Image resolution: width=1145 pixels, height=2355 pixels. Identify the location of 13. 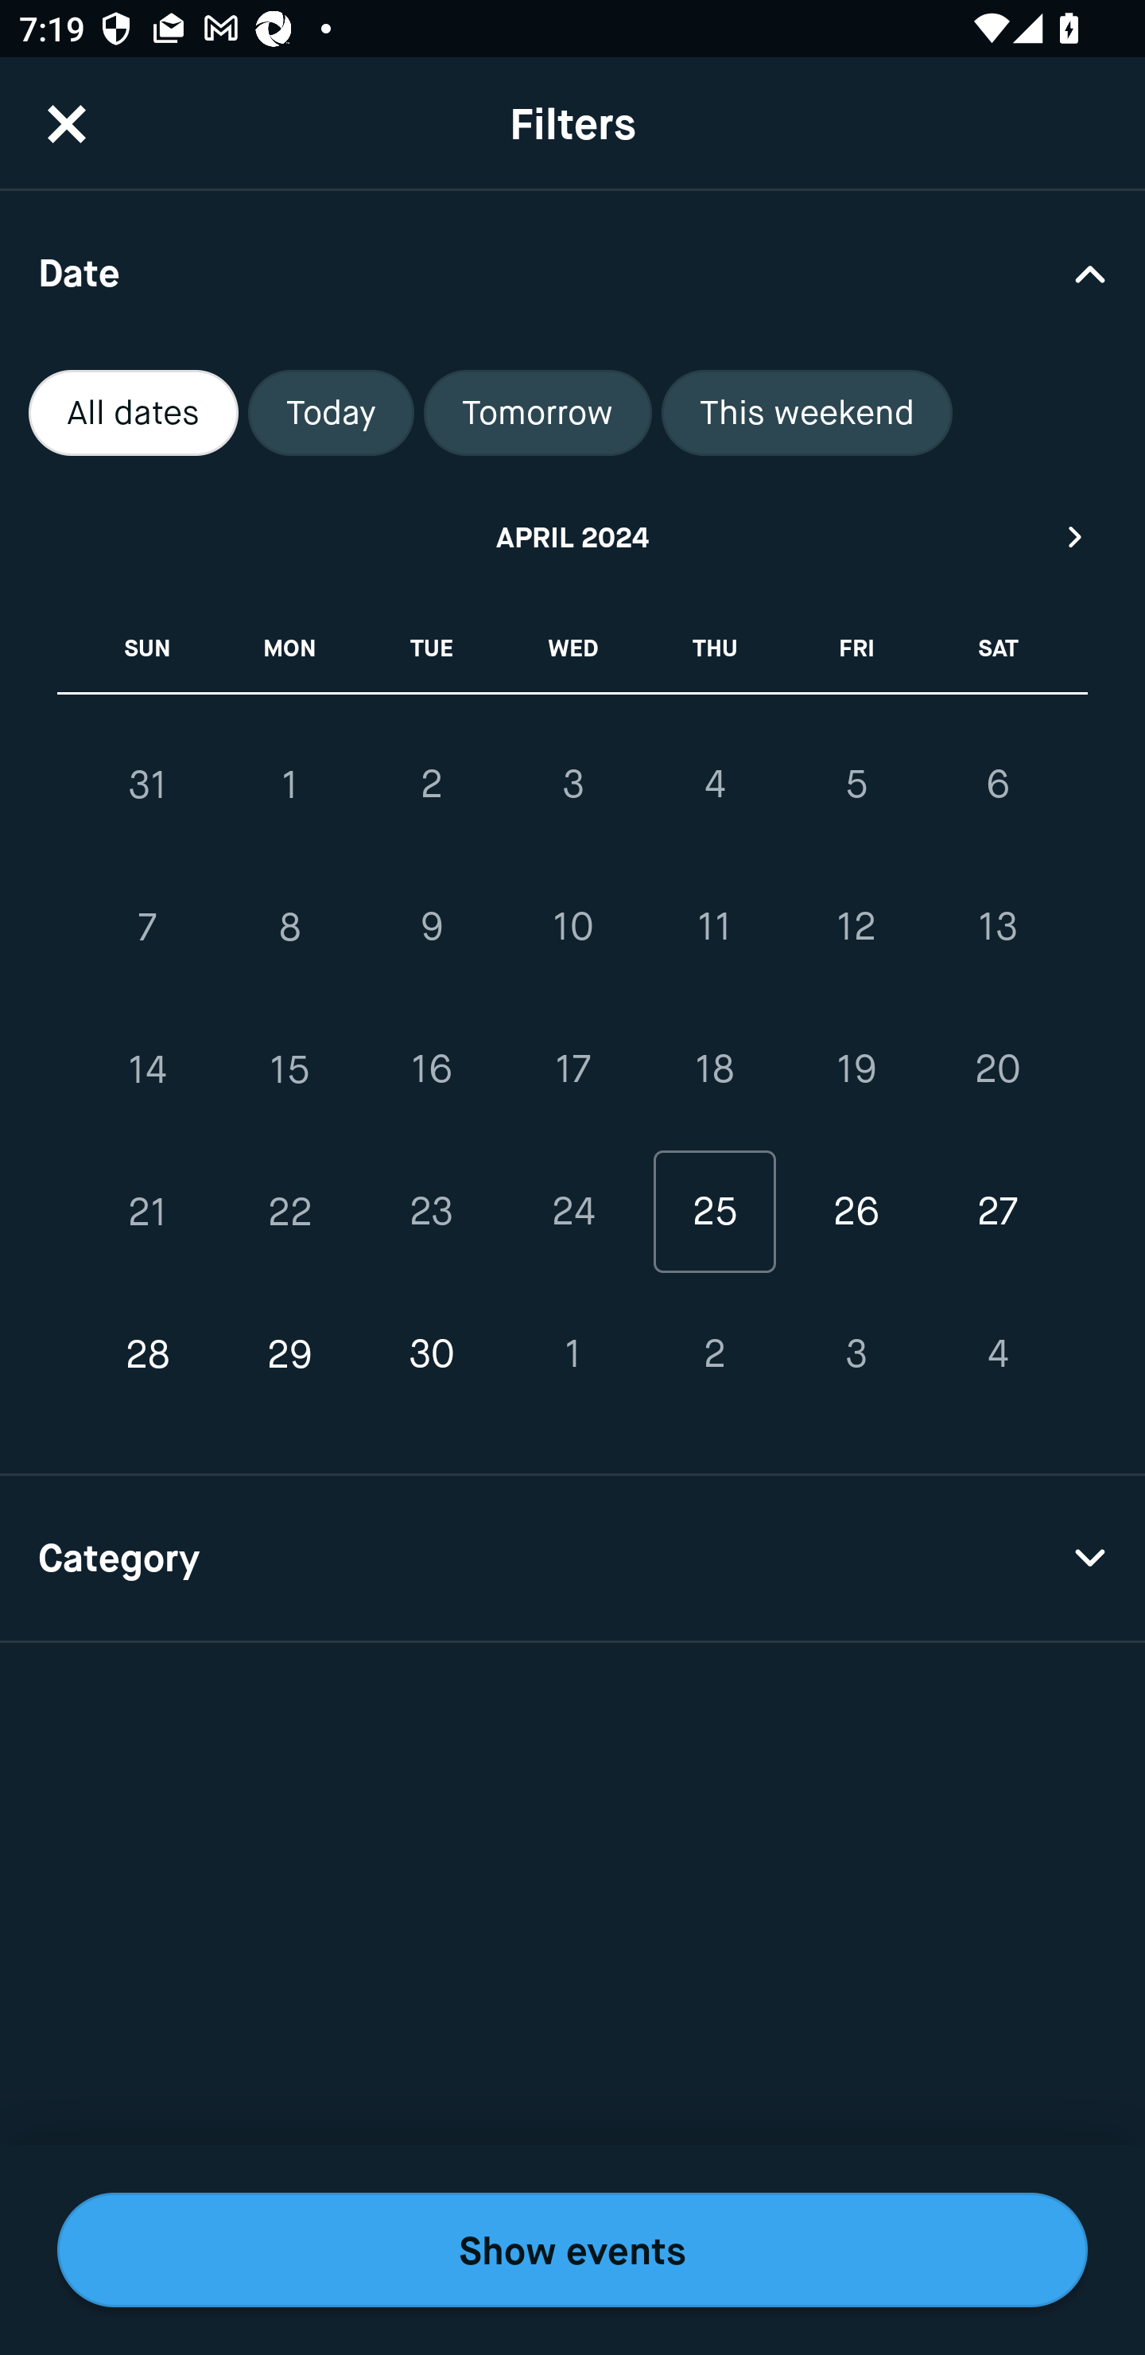
(997, 928).